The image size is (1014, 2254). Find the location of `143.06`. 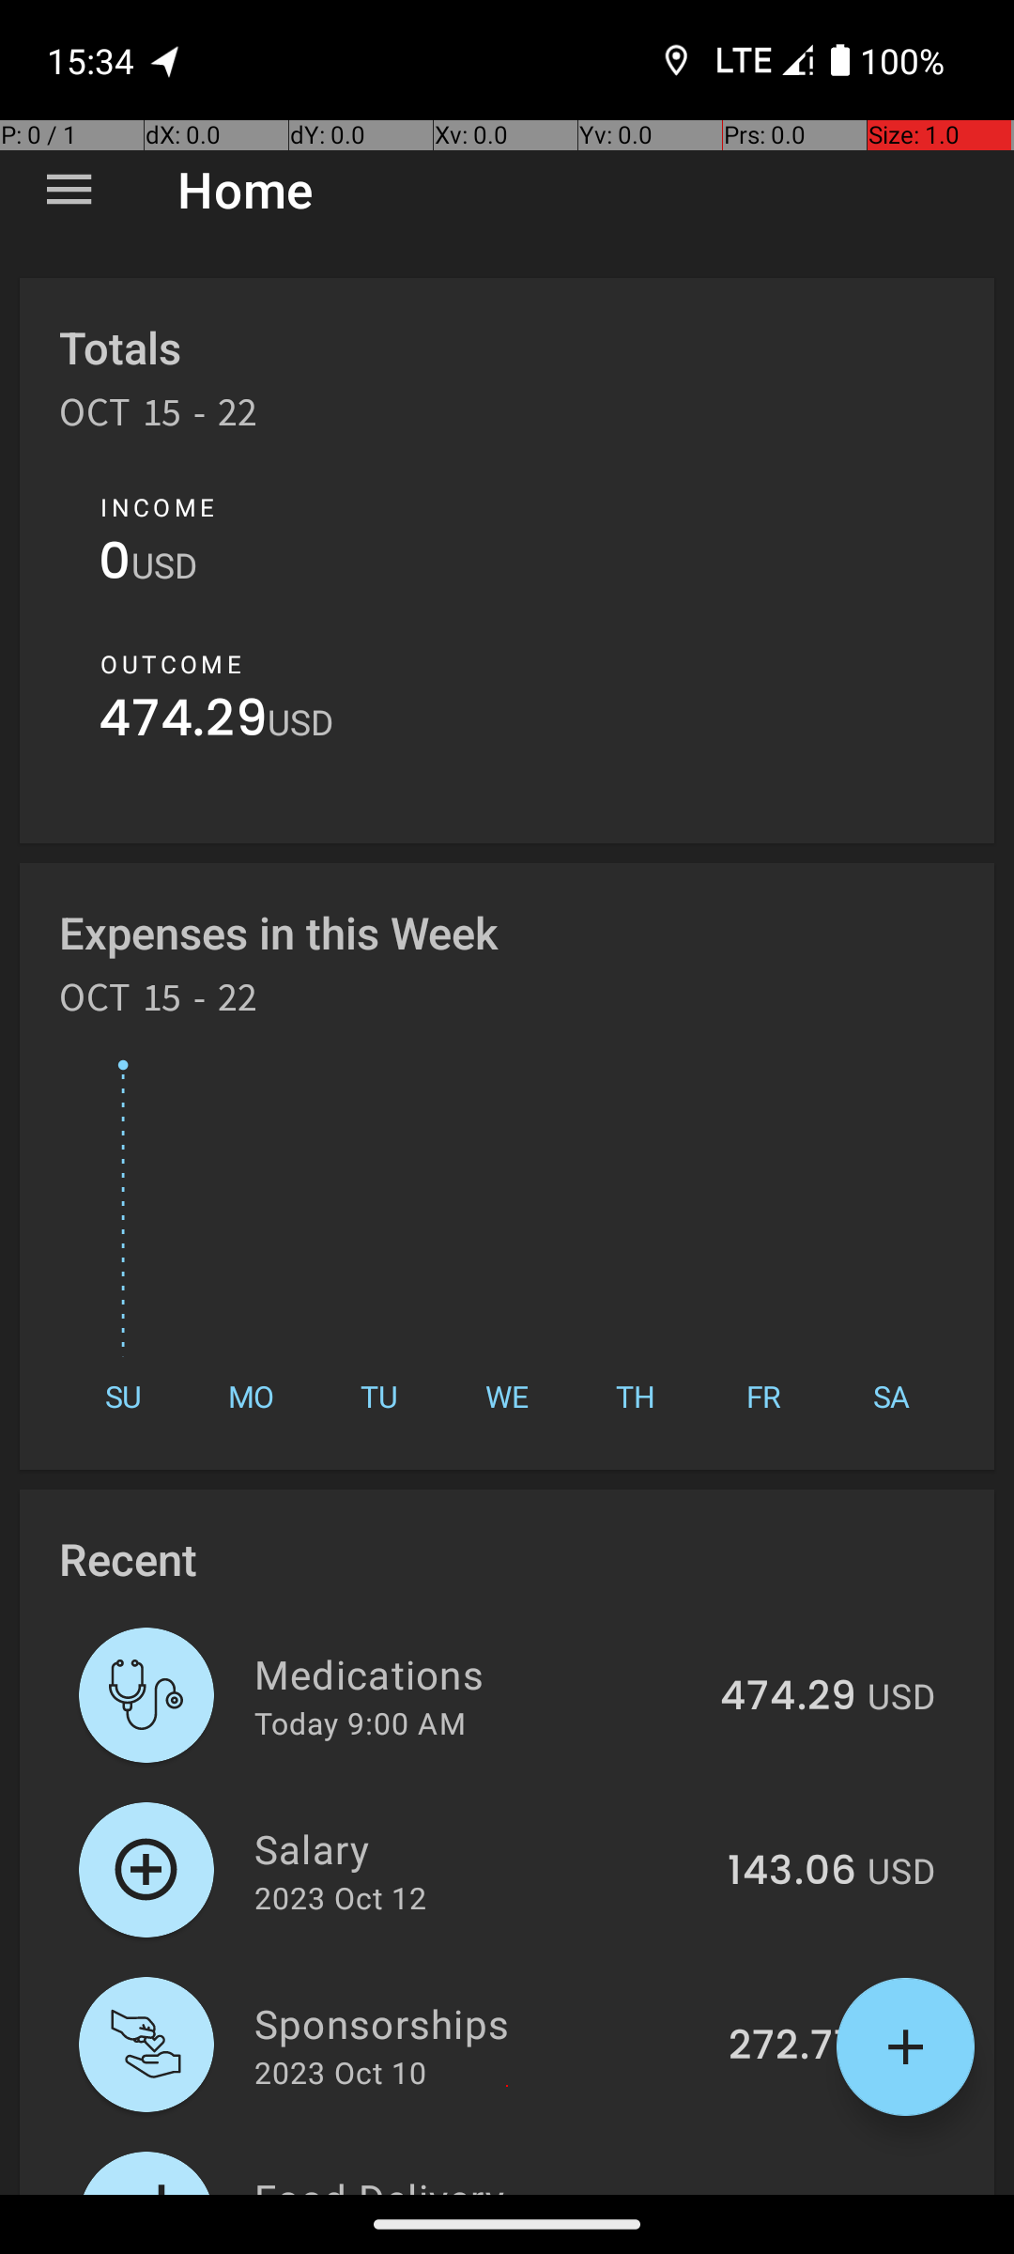

143.06 is located at coordinates (792, 1872).